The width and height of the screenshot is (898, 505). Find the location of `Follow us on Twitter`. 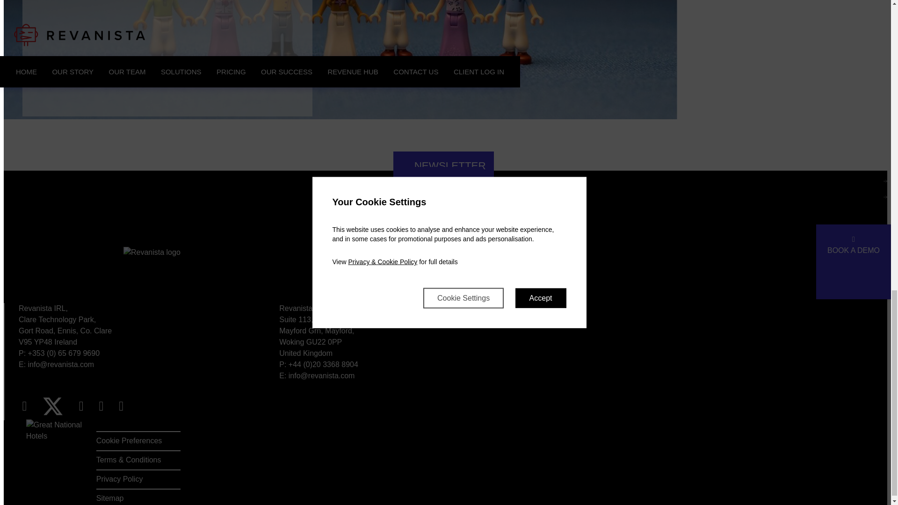

Follow us on Twitter is located at coordinates (57, 406).